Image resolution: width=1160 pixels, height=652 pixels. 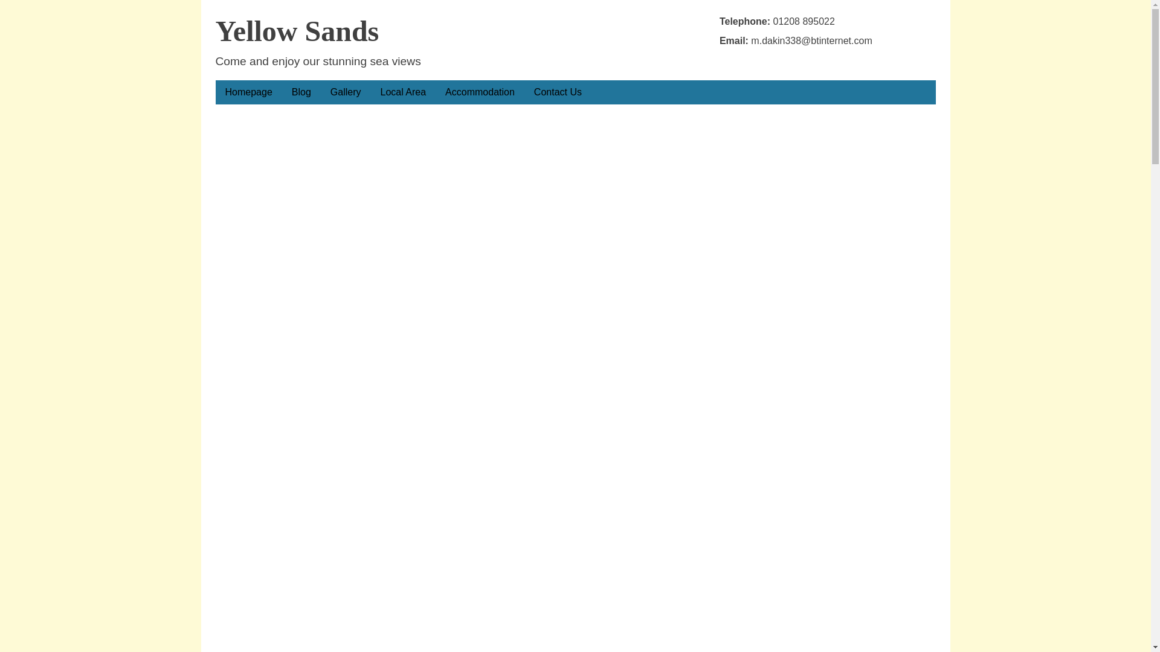 I want to click on Blog, so click(x=301, y=92).